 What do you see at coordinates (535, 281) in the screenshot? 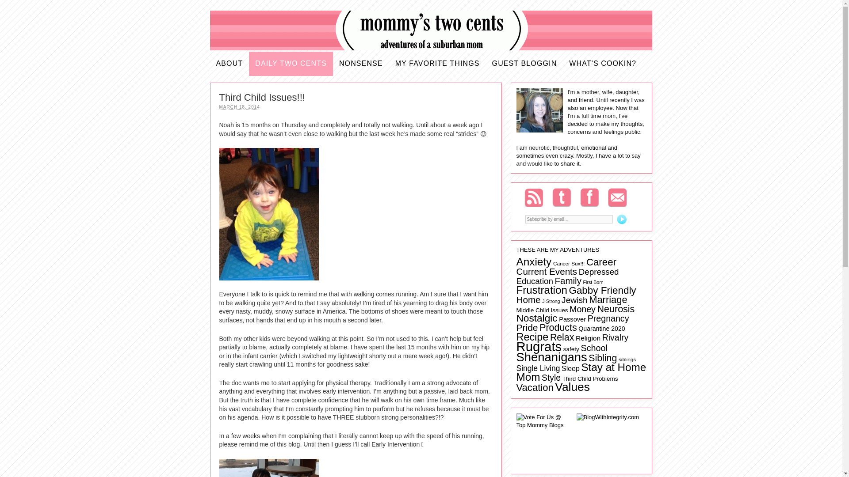
I see `21 topics` at bounding box center [535, 281].